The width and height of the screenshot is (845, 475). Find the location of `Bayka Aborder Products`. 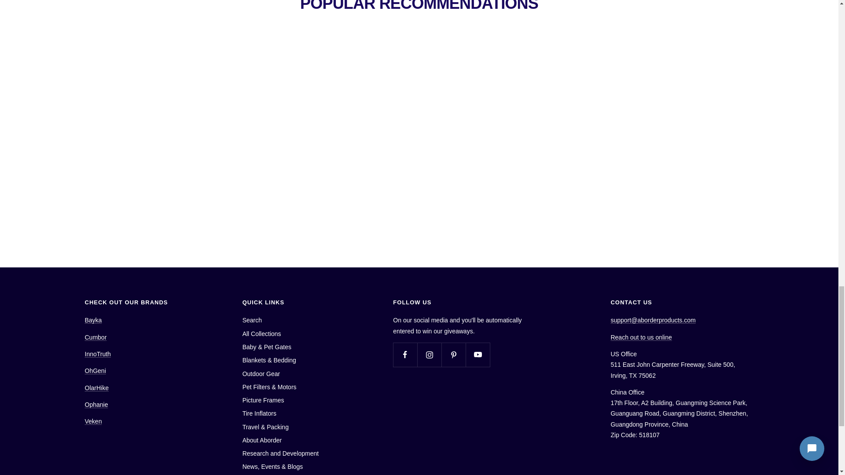

Bayka Aborder Products is located at coordinates (93, 320).